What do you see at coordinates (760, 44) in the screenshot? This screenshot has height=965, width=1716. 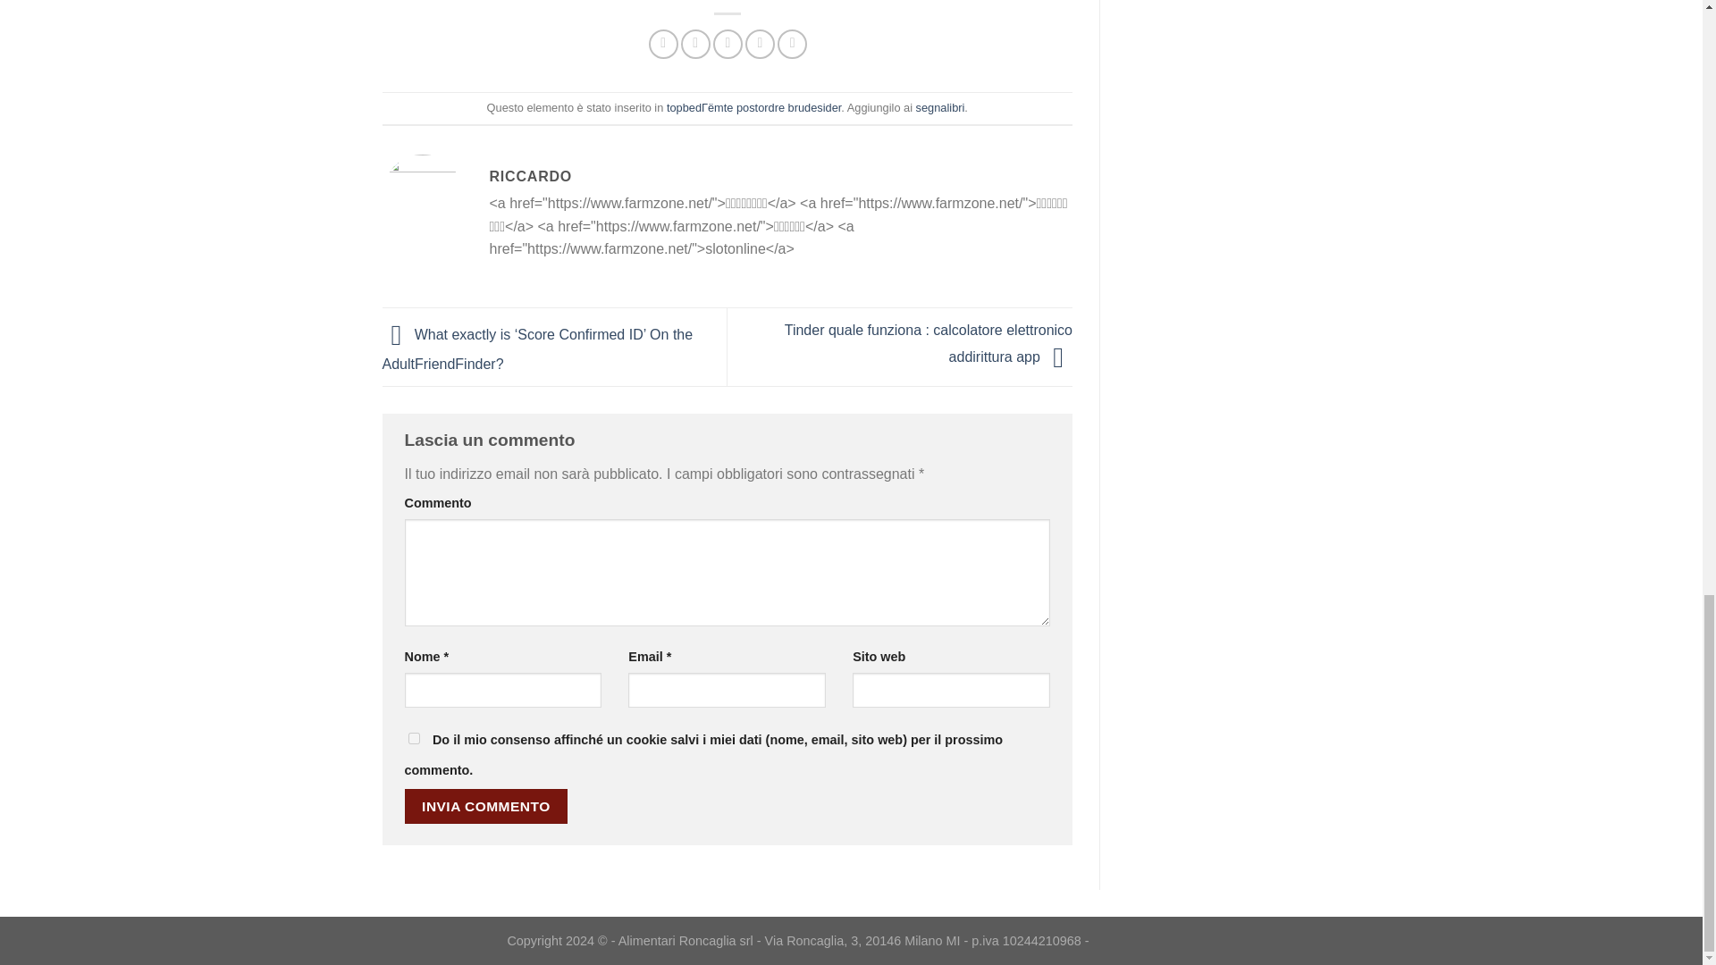 I see `Pin su Pinterest` at bounding box center [760, 44].